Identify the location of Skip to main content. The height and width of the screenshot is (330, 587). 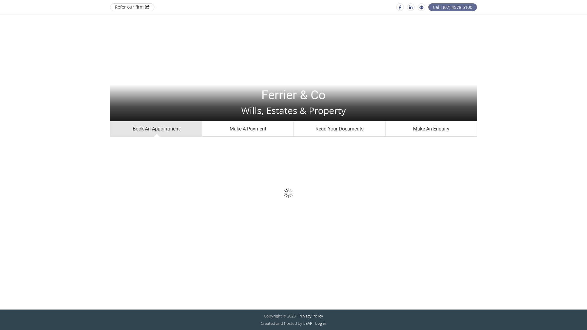
(0, 0).